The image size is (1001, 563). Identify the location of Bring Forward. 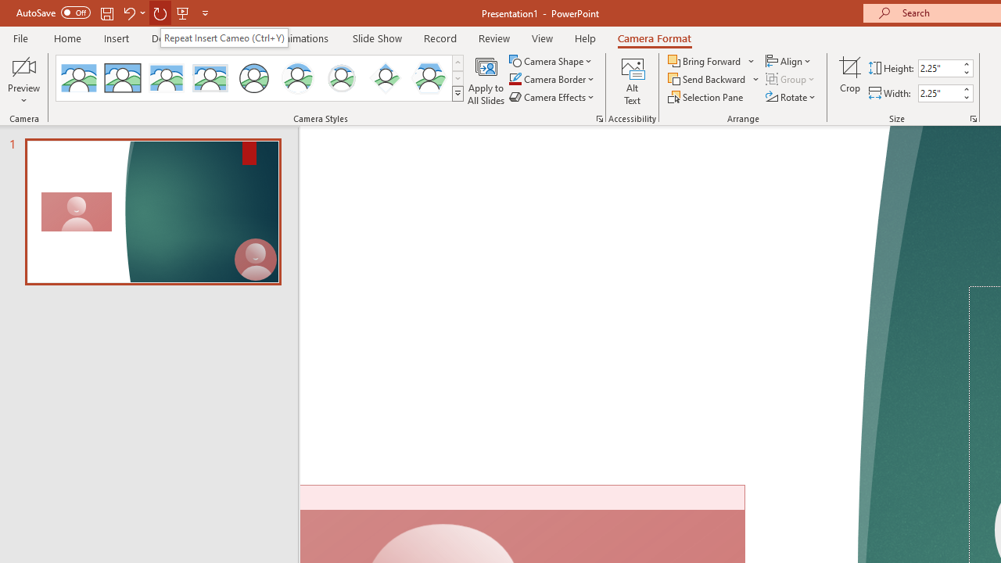
(705, 61).